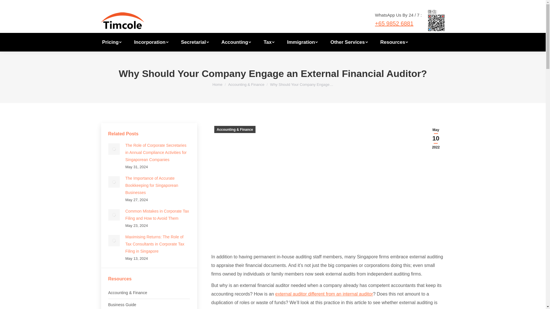 This screenshot has width=550, height=309. I want to click on Pricing, so click(112, 42).